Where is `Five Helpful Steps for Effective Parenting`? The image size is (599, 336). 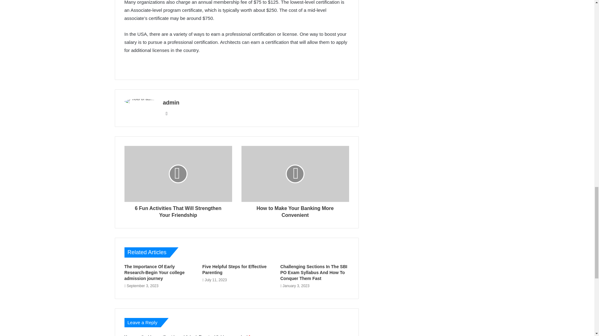 Five Helpful Steps for Effective Parenting is located at coordinates (234, 269).